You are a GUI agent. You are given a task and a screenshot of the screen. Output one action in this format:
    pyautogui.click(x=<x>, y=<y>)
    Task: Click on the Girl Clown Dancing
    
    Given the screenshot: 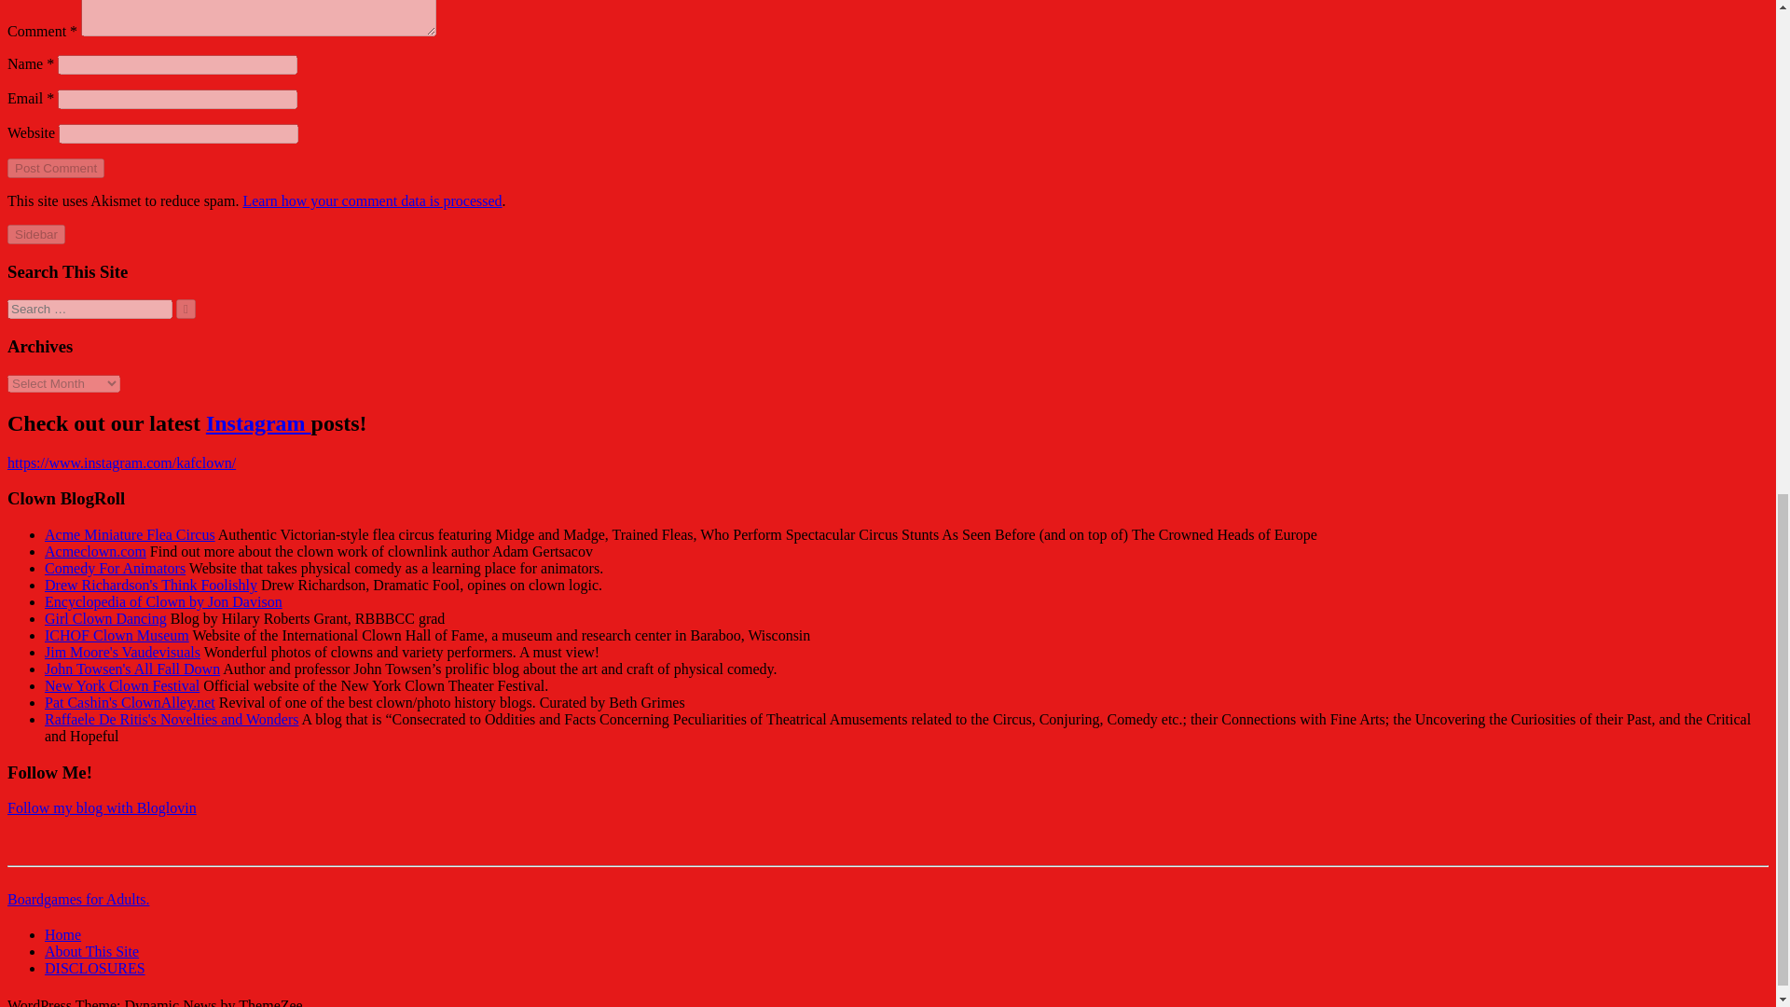 What is the action you would take?
    pyautogui.click(x=105, y=617)
    